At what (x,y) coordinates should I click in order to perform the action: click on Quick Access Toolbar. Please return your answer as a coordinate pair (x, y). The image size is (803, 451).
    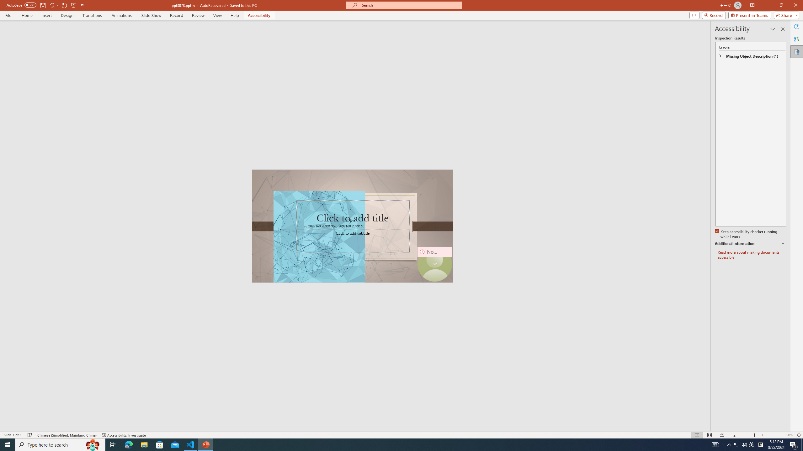
    Looking at the image, I should click on (46, 5).